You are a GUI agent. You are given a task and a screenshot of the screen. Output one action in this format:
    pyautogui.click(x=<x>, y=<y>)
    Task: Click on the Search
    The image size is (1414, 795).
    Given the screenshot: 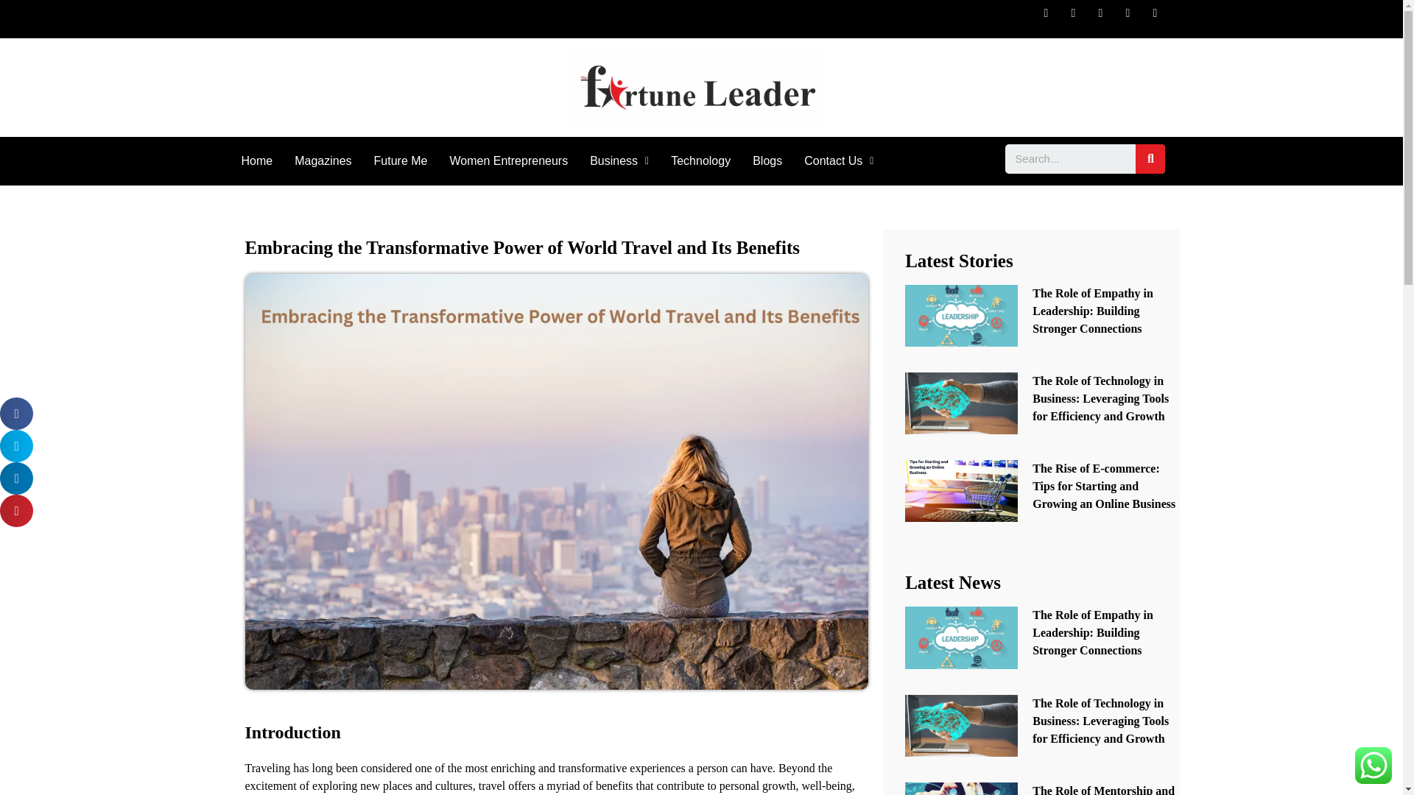 What is the action you would take?
    pyautogui.click(x=1150, y=159)
    